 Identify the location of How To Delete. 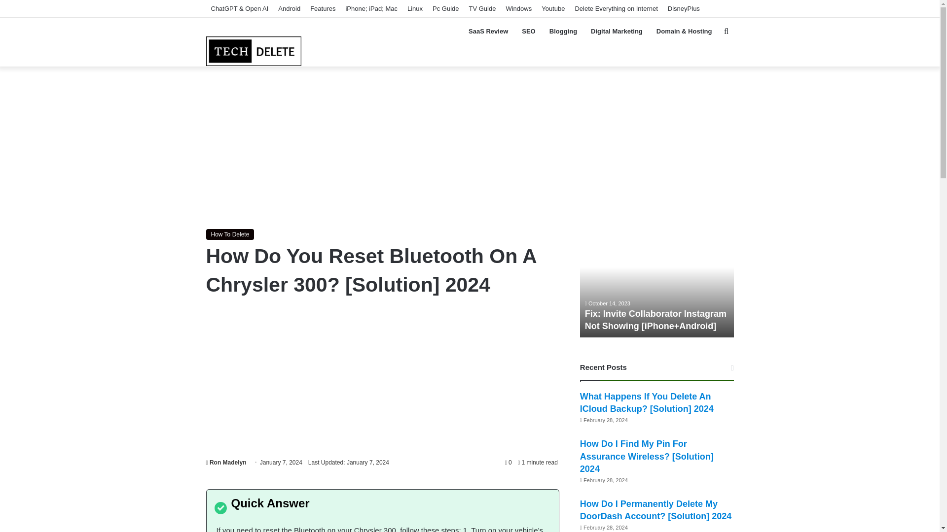
(230, 234).